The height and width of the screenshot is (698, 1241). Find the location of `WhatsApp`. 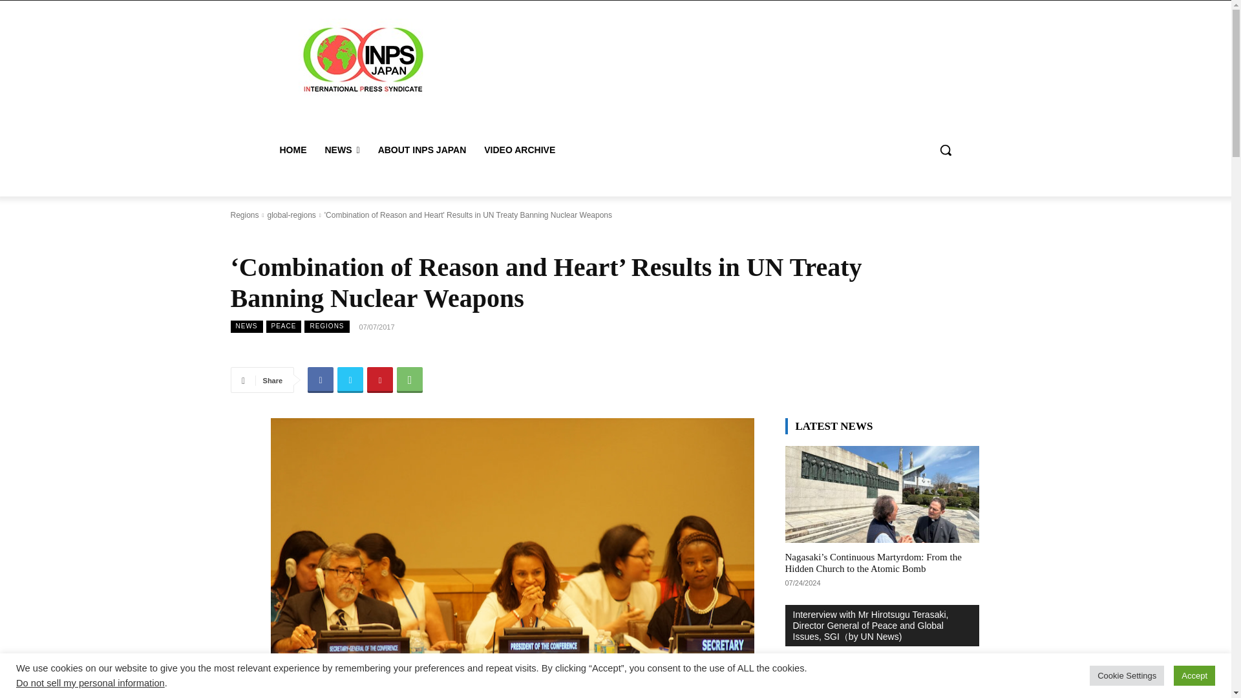

WhatsApp is located at coordinates (410, 380).